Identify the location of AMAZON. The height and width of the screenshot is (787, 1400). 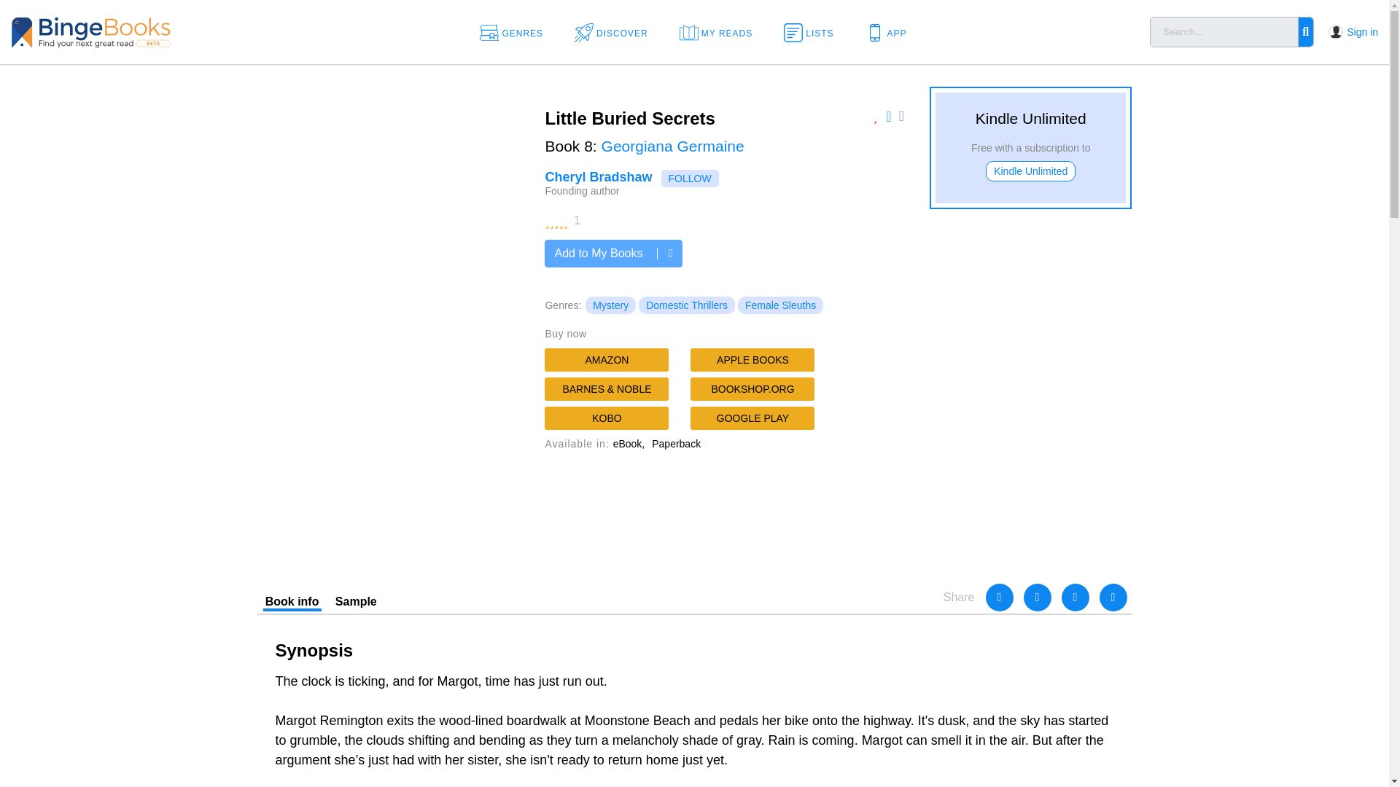
(607, 360).